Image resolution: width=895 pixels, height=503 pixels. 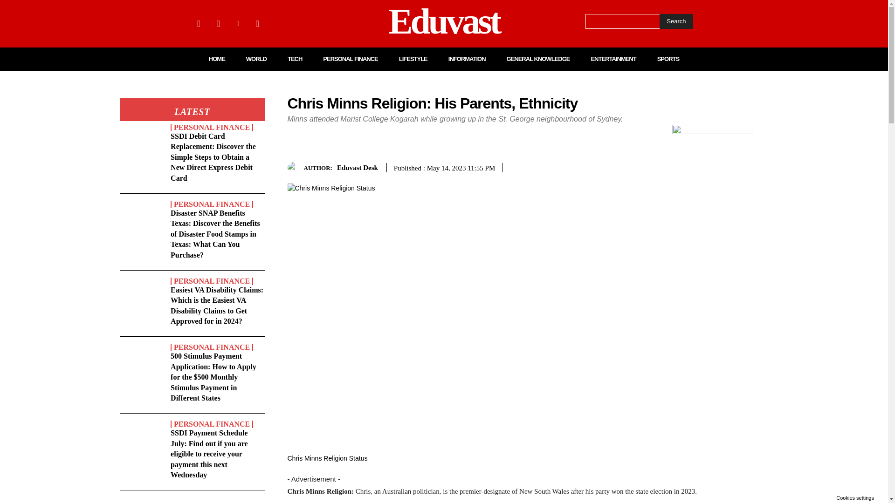 I want to click on PERSONAL FINANCE, so click(x=212, y=281).